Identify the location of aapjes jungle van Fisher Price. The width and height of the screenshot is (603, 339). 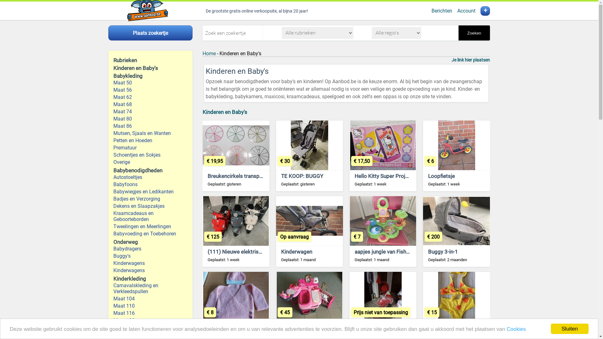
(389, 252).